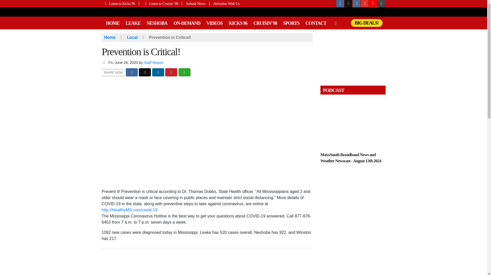 The height and width of the screenshot is (276, 491). I want to click on Follow us on Soundcloud, so click(373, 4).